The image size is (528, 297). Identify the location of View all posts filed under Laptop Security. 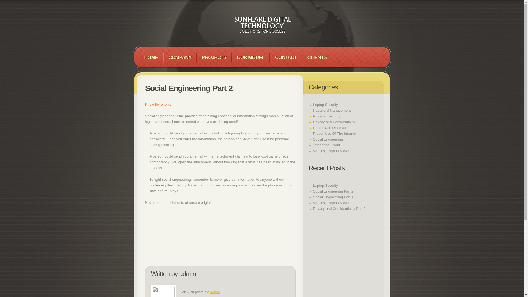
(325, 105).